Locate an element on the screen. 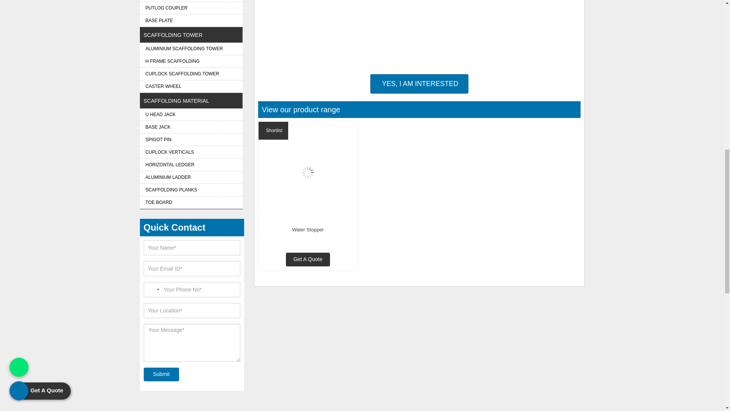  YES, I AM INTERESTED is located at coordinates (419, 84).